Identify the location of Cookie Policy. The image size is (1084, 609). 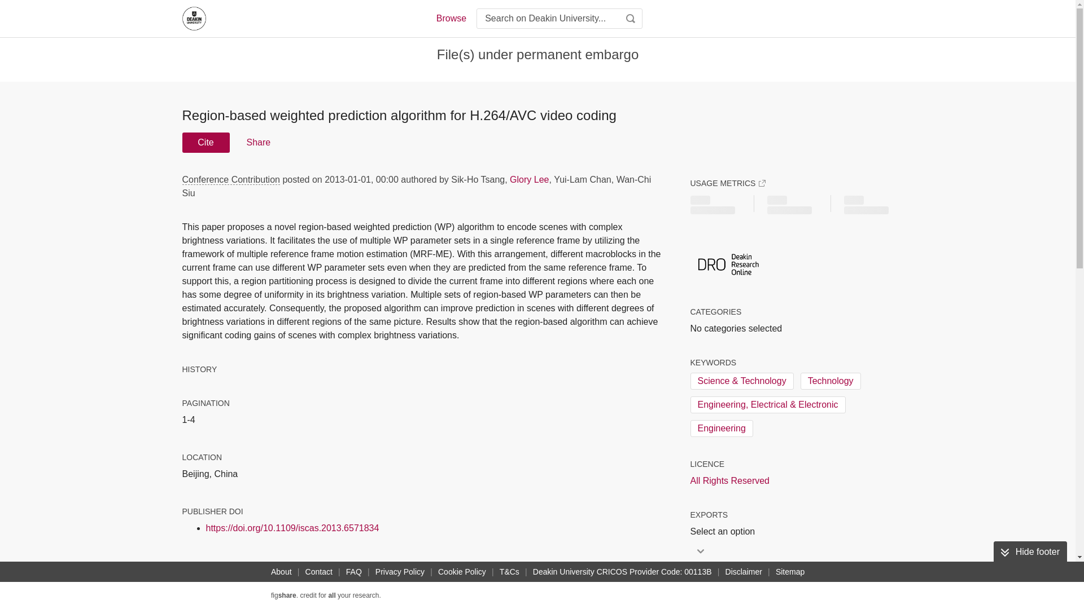
(462, 572).